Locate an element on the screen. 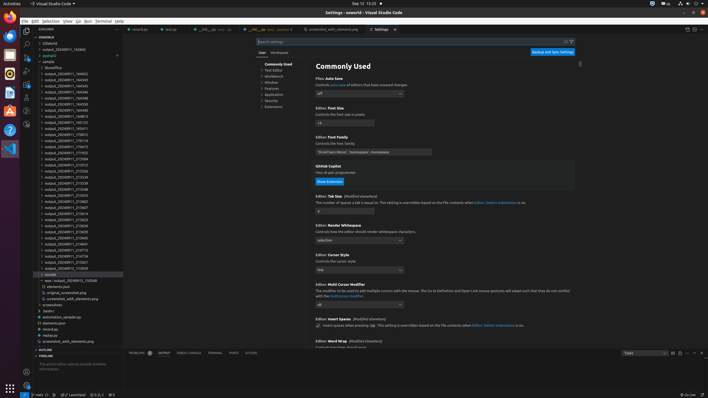  Editor: Detect Indentation is located at coordinates (496, 203).